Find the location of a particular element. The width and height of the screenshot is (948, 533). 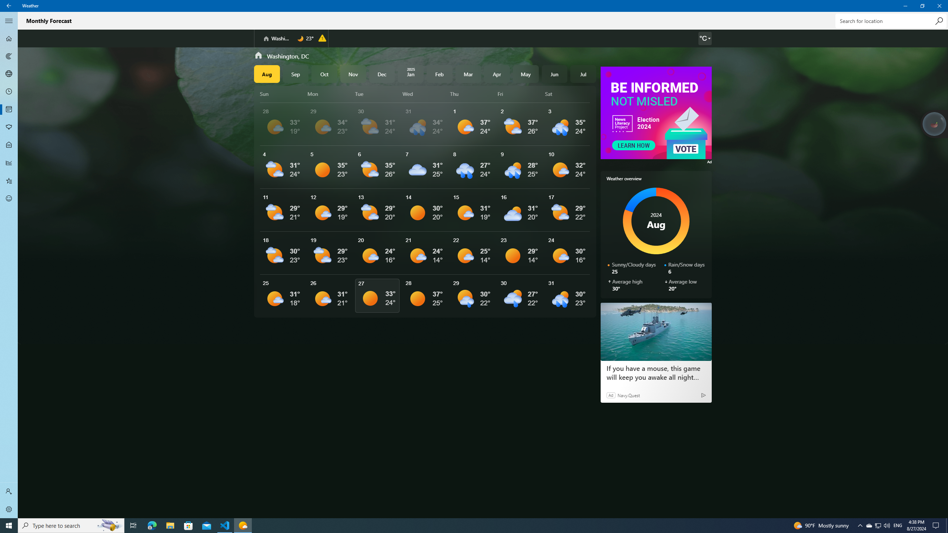

Task View is located at coordinates (133, 526).